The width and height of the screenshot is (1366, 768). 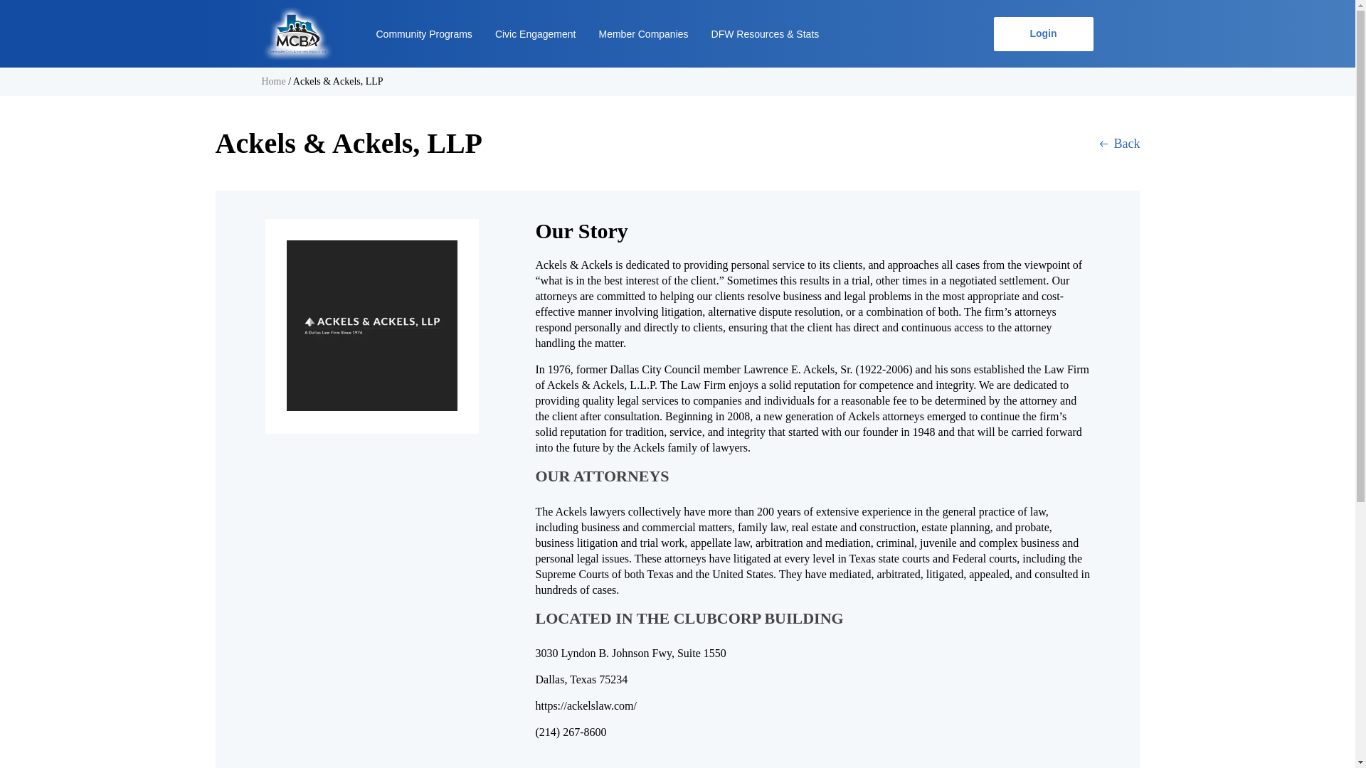 I want to click on Community Programs, so click(x=423, y=33).